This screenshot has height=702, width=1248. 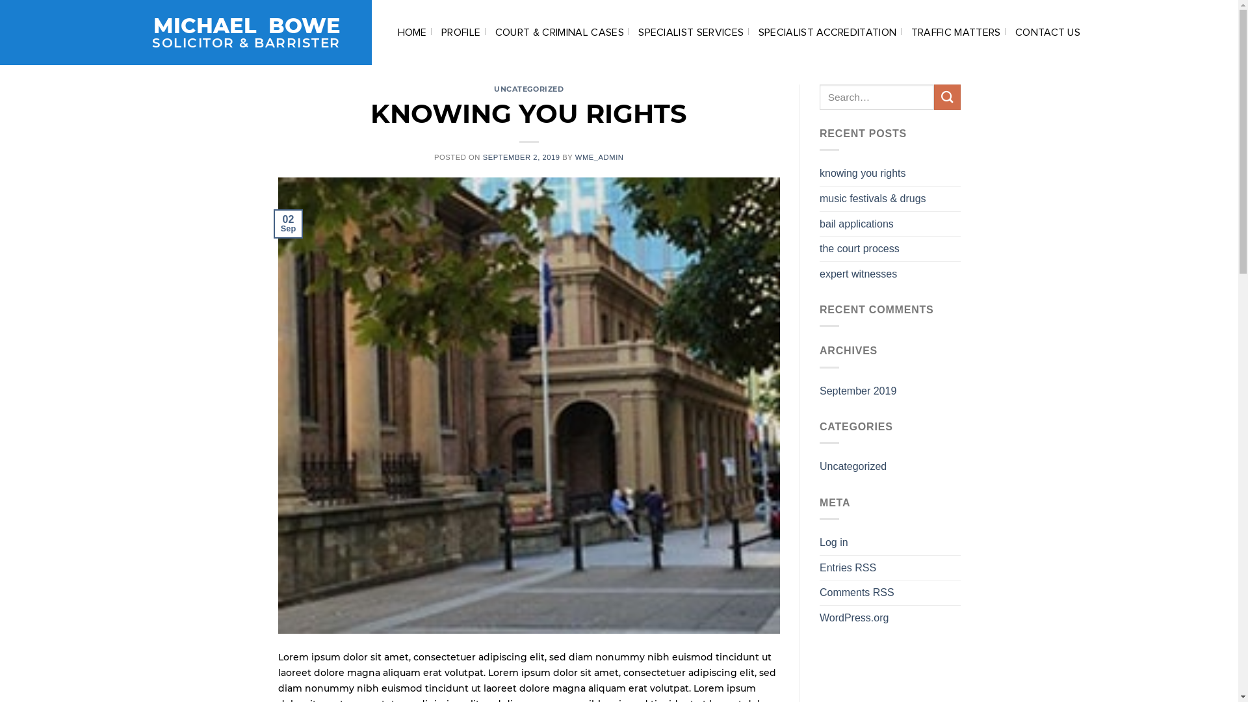 I want to click on the court process, so click(x=859, y=249).